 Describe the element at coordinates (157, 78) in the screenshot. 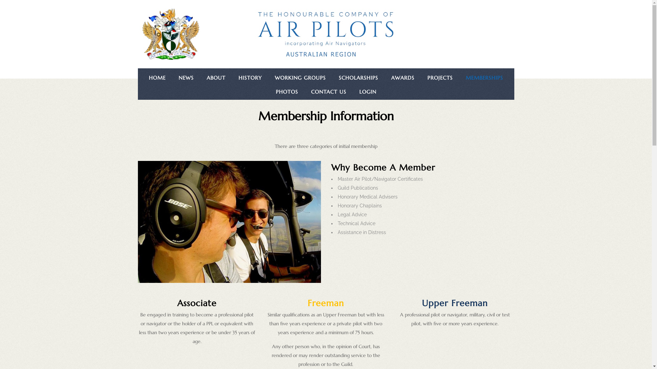

I see `HOME` at that location.